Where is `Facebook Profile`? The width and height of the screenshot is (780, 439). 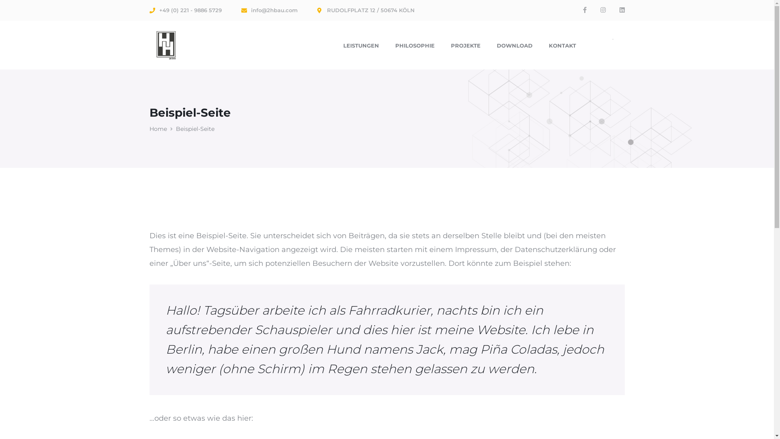
Facebook Profile is located at coordinates (584, 10).